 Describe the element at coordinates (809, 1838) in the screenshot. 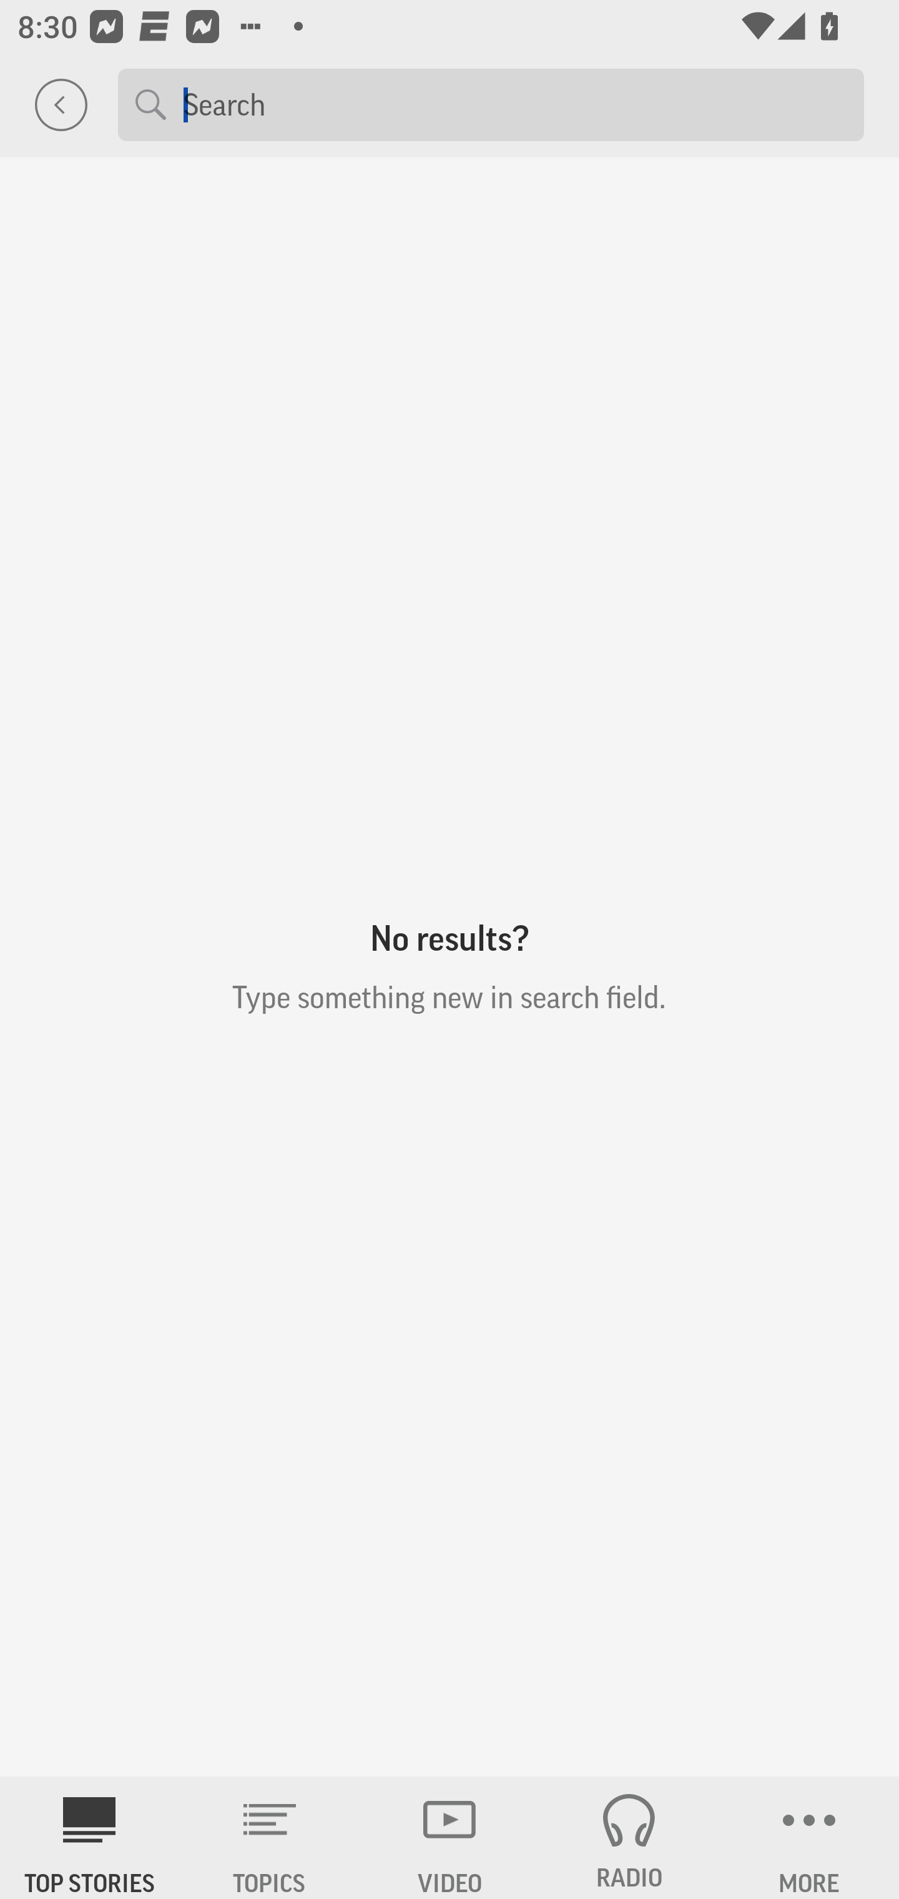

I see `MORE` at that location.